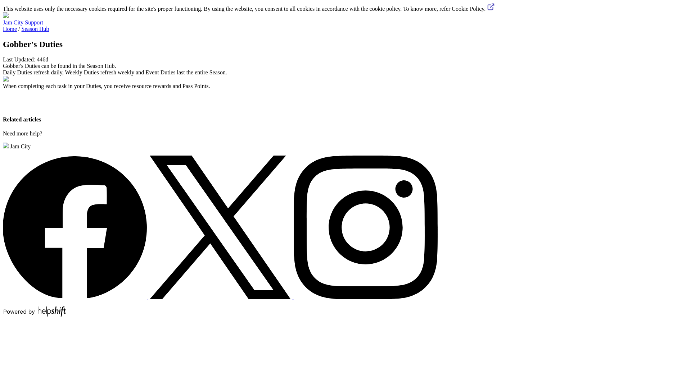  I want to click on Jam City Support, so click(23, 22).